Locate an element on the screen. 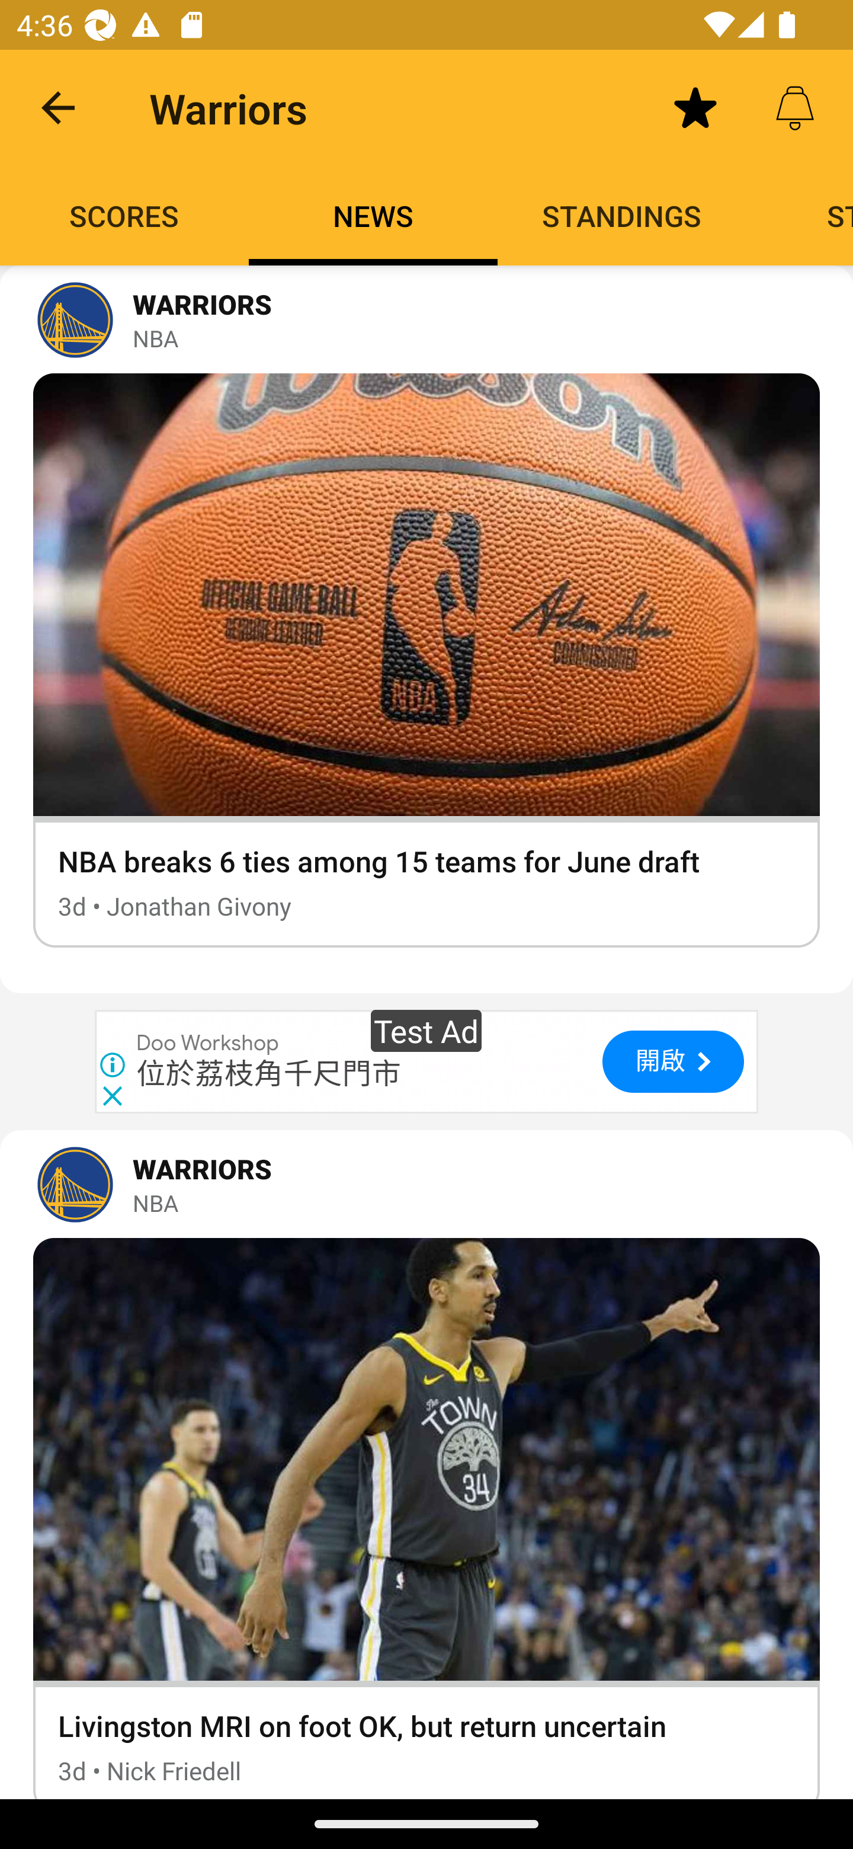 The height and width of the screenshot is (1849, 853). WARRIORS NBA is located at coordinates (426, 1184).